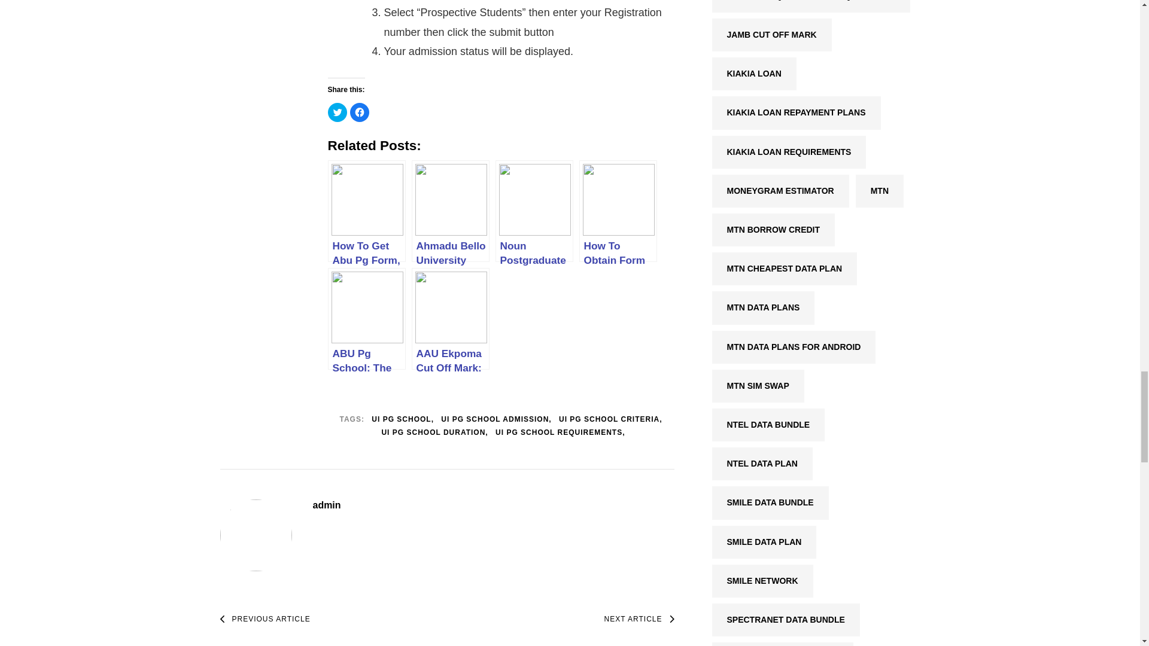 Image resolution: width=1149 pixels, height=646 pixels. What do you see at coordinates (359, 112) in the screenshot?
I see `Click to share on Facebook` at bounding box center [359, 112].